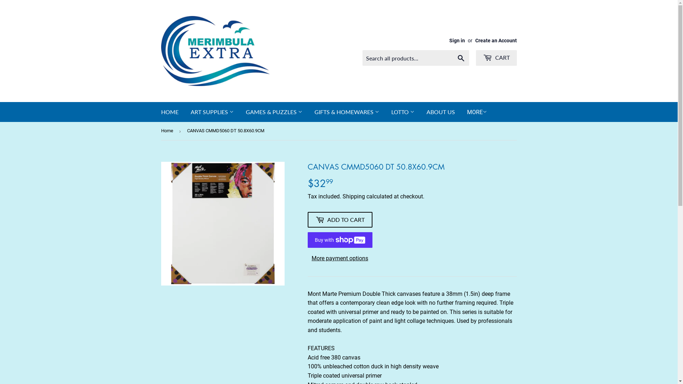 This screenshot has height=384, width=683. I want to click on Sign in, so click(457, 41).